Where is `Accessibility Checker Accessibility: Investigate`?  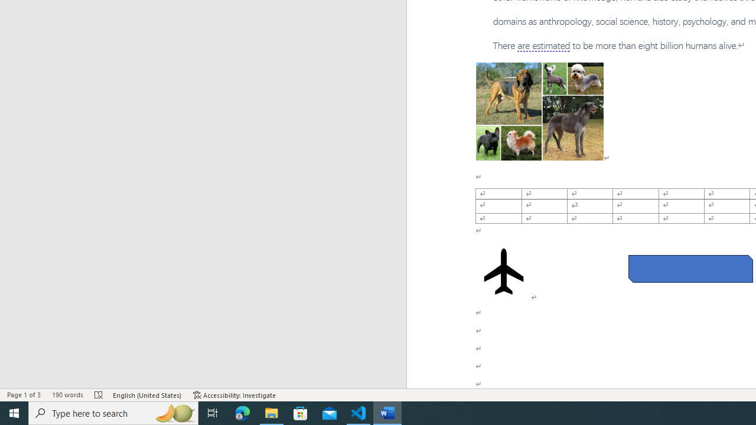
Accessibility Checker Accessibility: Investigate is located at coordinates (234, 394).